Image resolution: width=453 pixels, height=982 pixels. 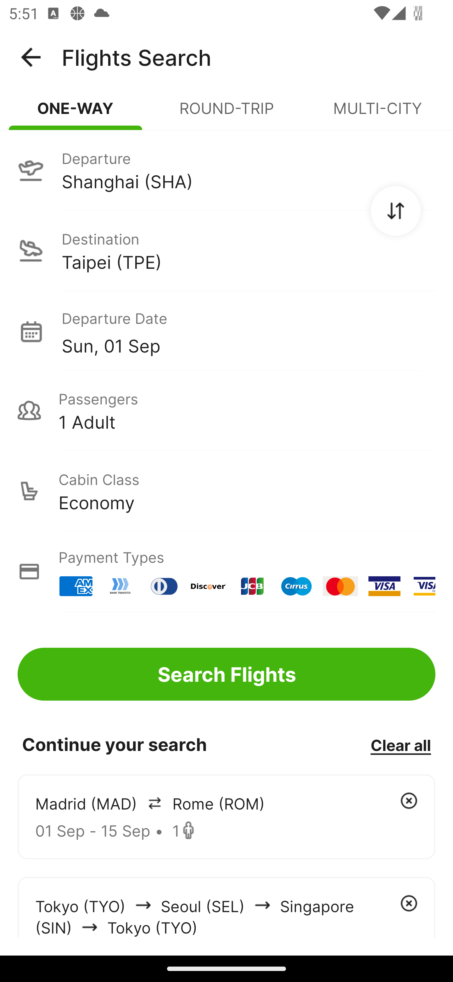 What do you see at coordinates (377, 113) in the screenshot?
I see `MULTI-CITY` at bounding box center [377, 113].